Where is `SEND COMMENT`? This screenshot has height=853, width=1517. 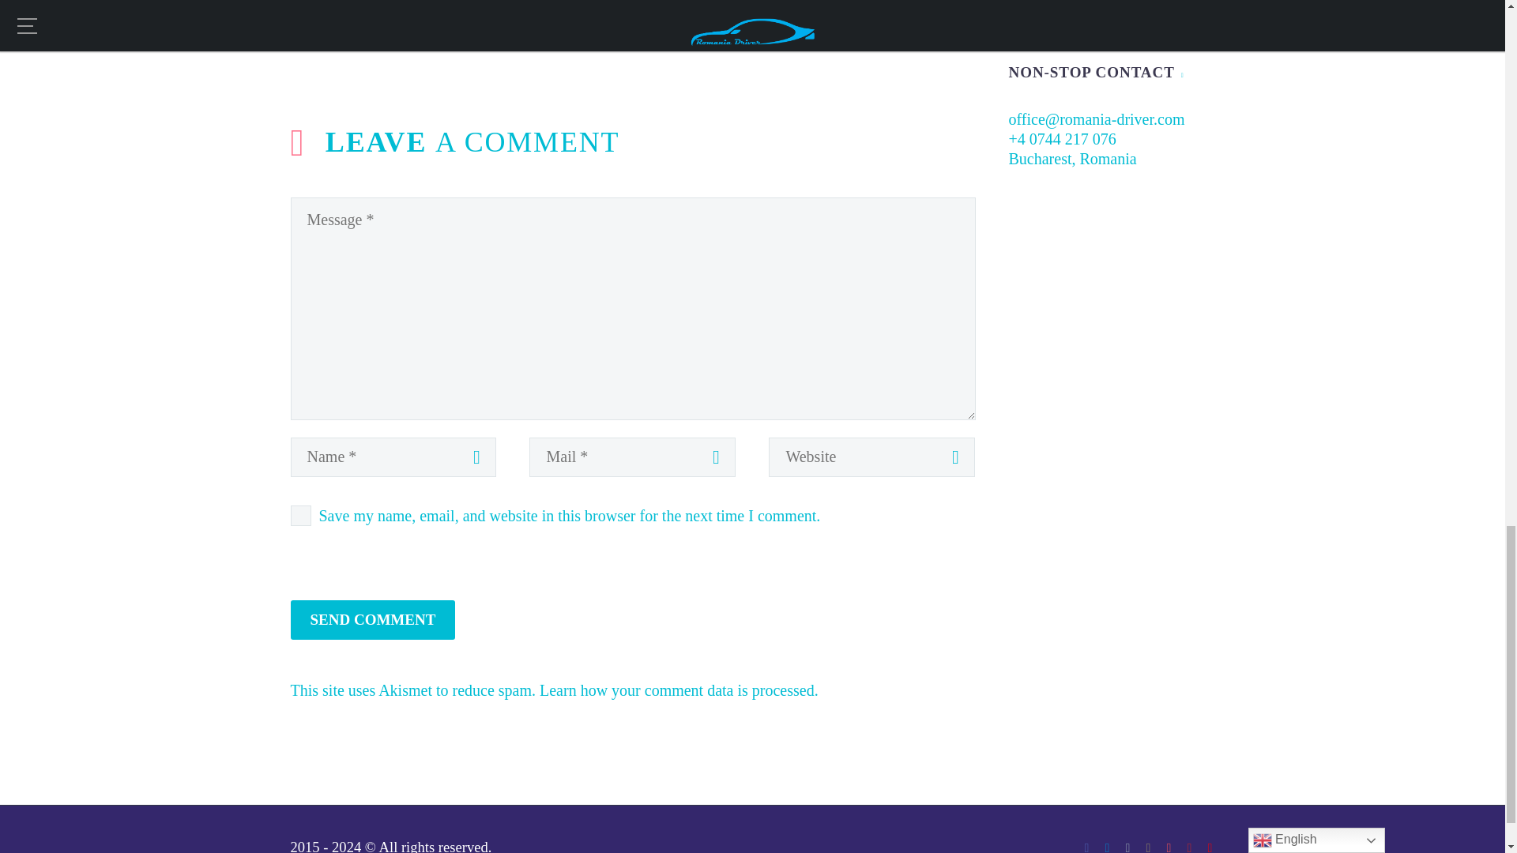 SEND COMMENT is located at coordinates (373, 620).